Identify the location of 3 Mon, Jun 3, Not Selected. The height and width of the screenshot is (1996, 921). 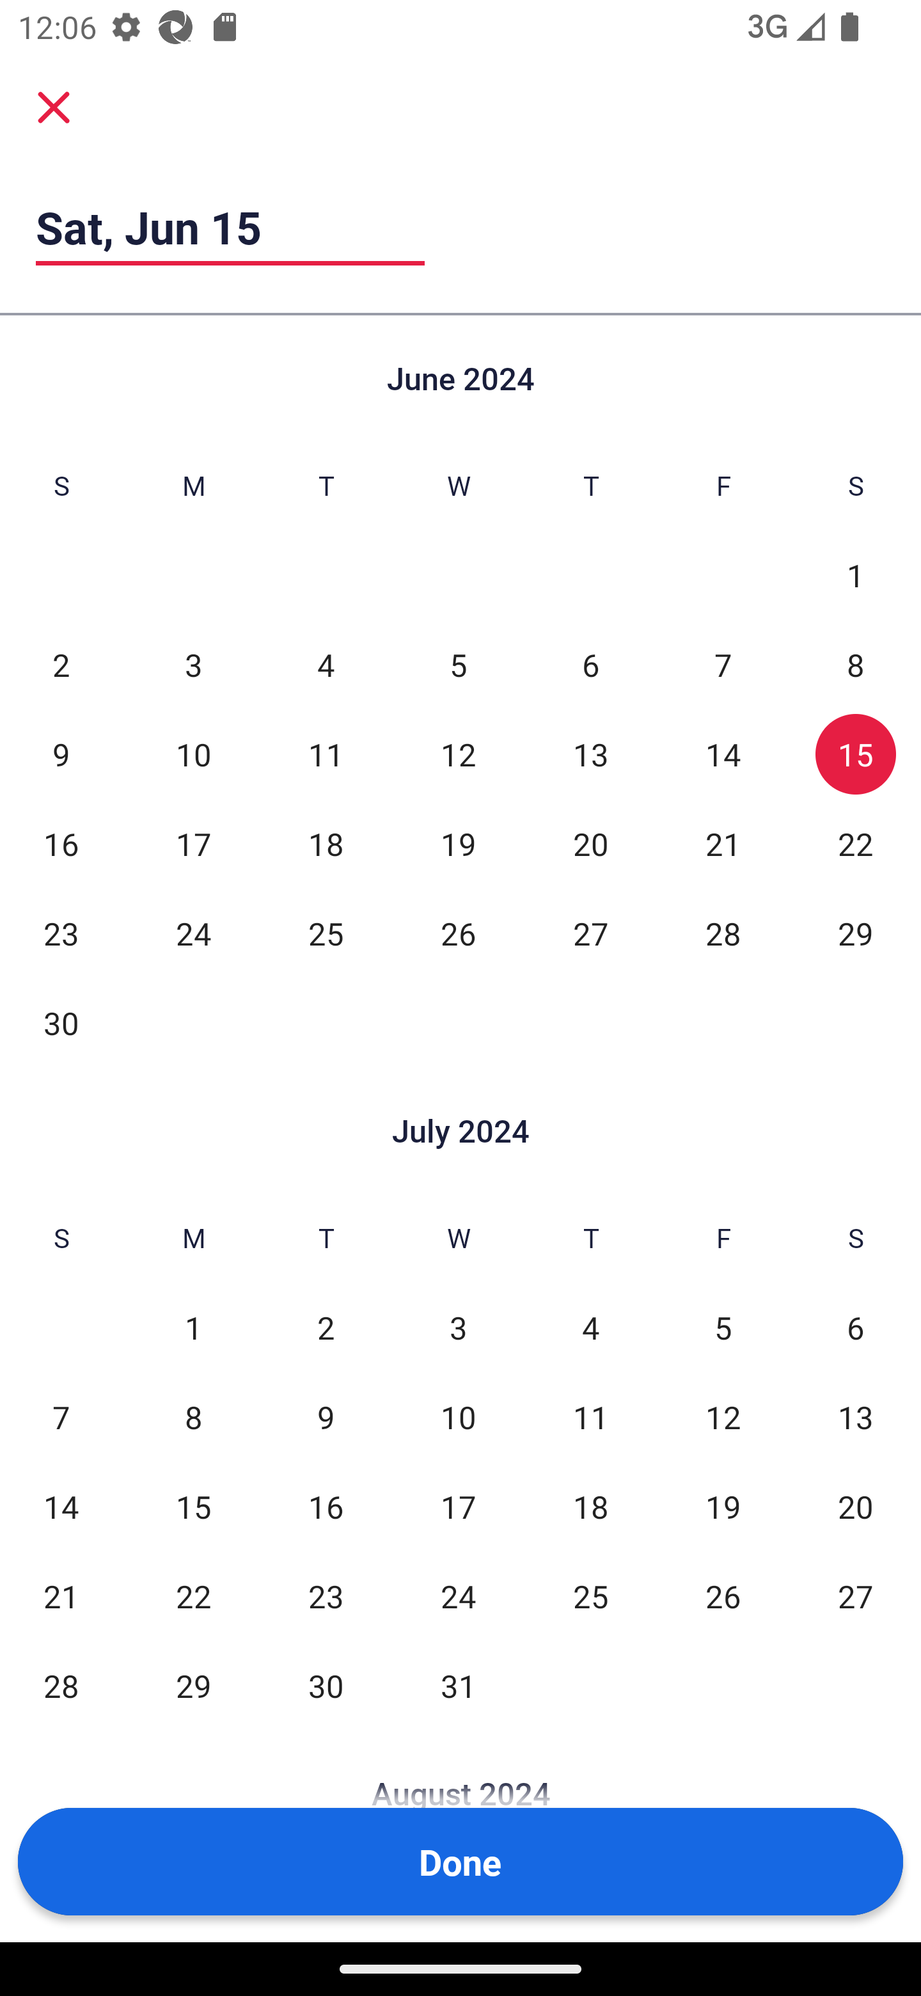
(193, 664).